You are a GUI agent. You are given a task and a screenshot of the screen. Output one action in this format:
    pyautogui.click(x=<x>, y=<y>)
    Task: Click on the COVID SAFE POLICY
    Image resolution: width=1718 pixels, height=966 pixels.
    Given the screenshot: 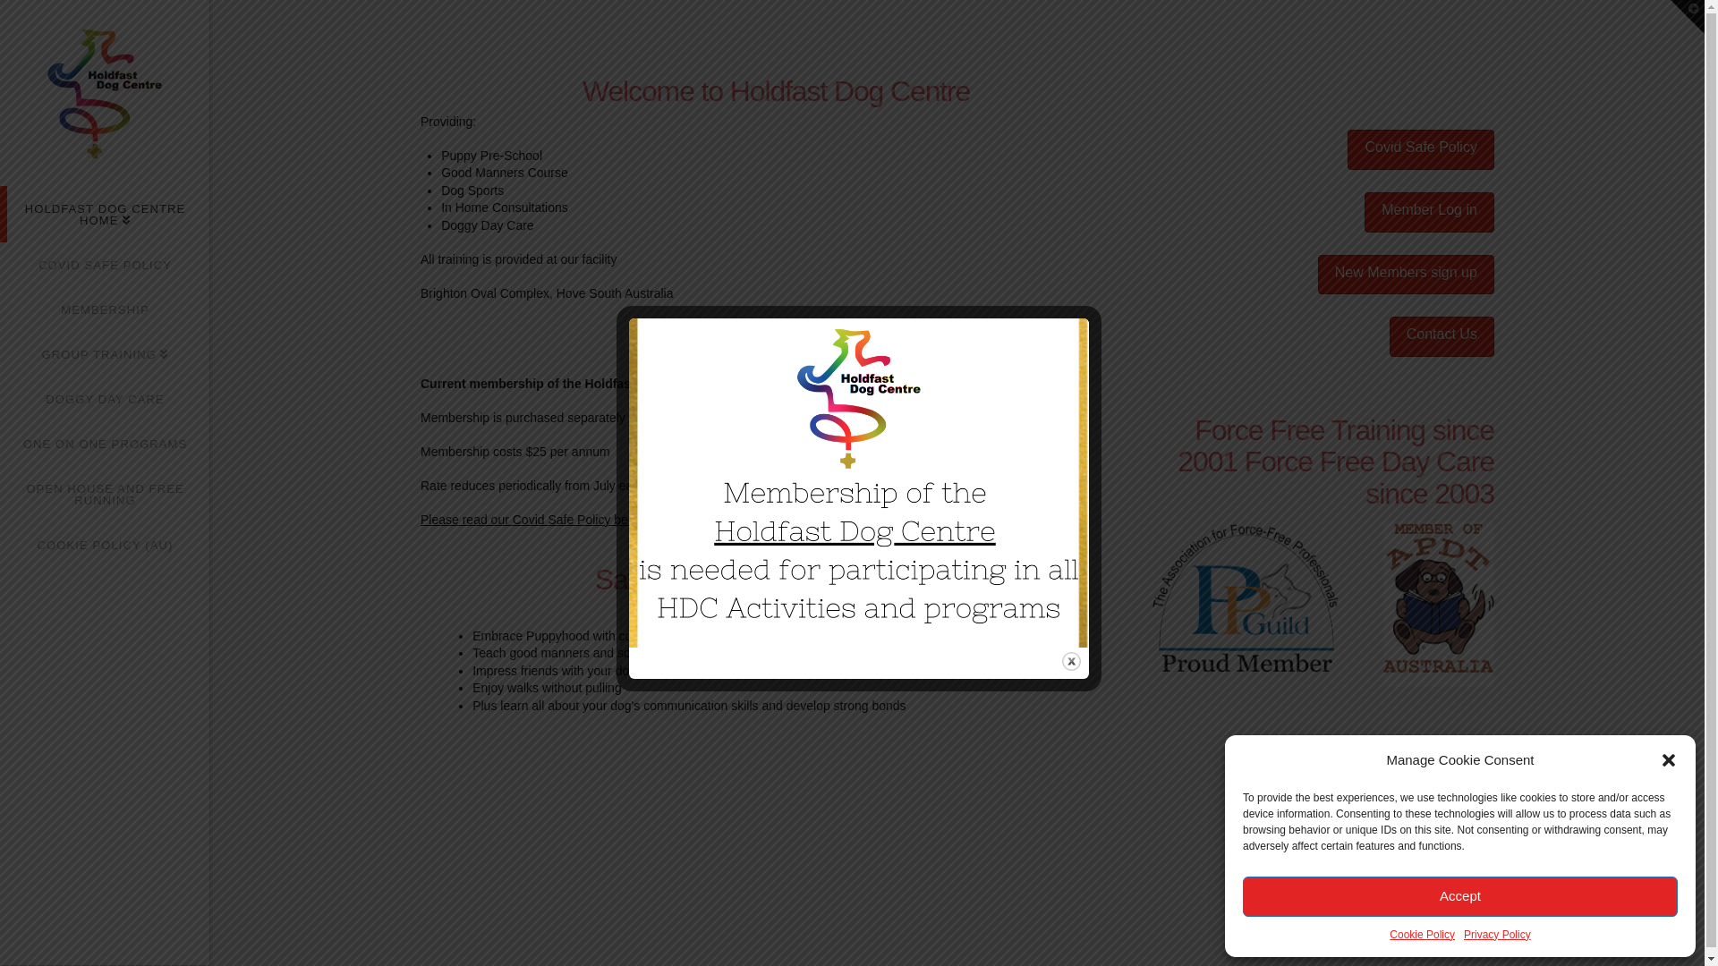 What is the action you would take?
    pyautogui.click(x=105, y=265)
    